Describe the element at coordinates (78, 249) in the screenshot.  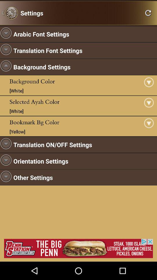
I see `advertisement` at that location.